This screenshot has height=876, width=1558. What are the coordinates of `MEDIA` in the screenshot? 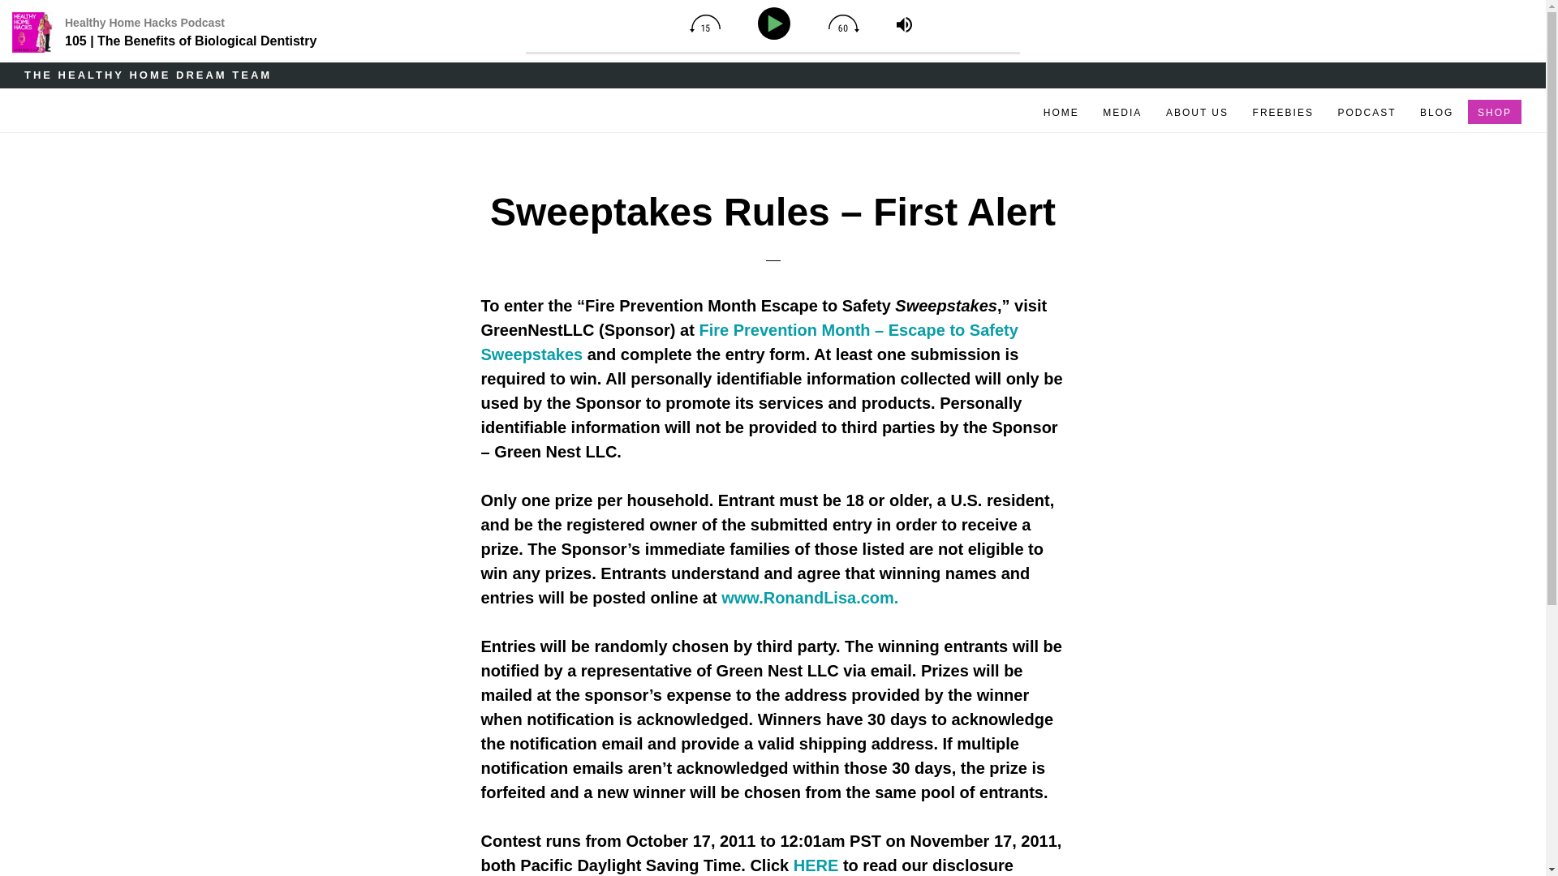 It's located at (1121, 105).